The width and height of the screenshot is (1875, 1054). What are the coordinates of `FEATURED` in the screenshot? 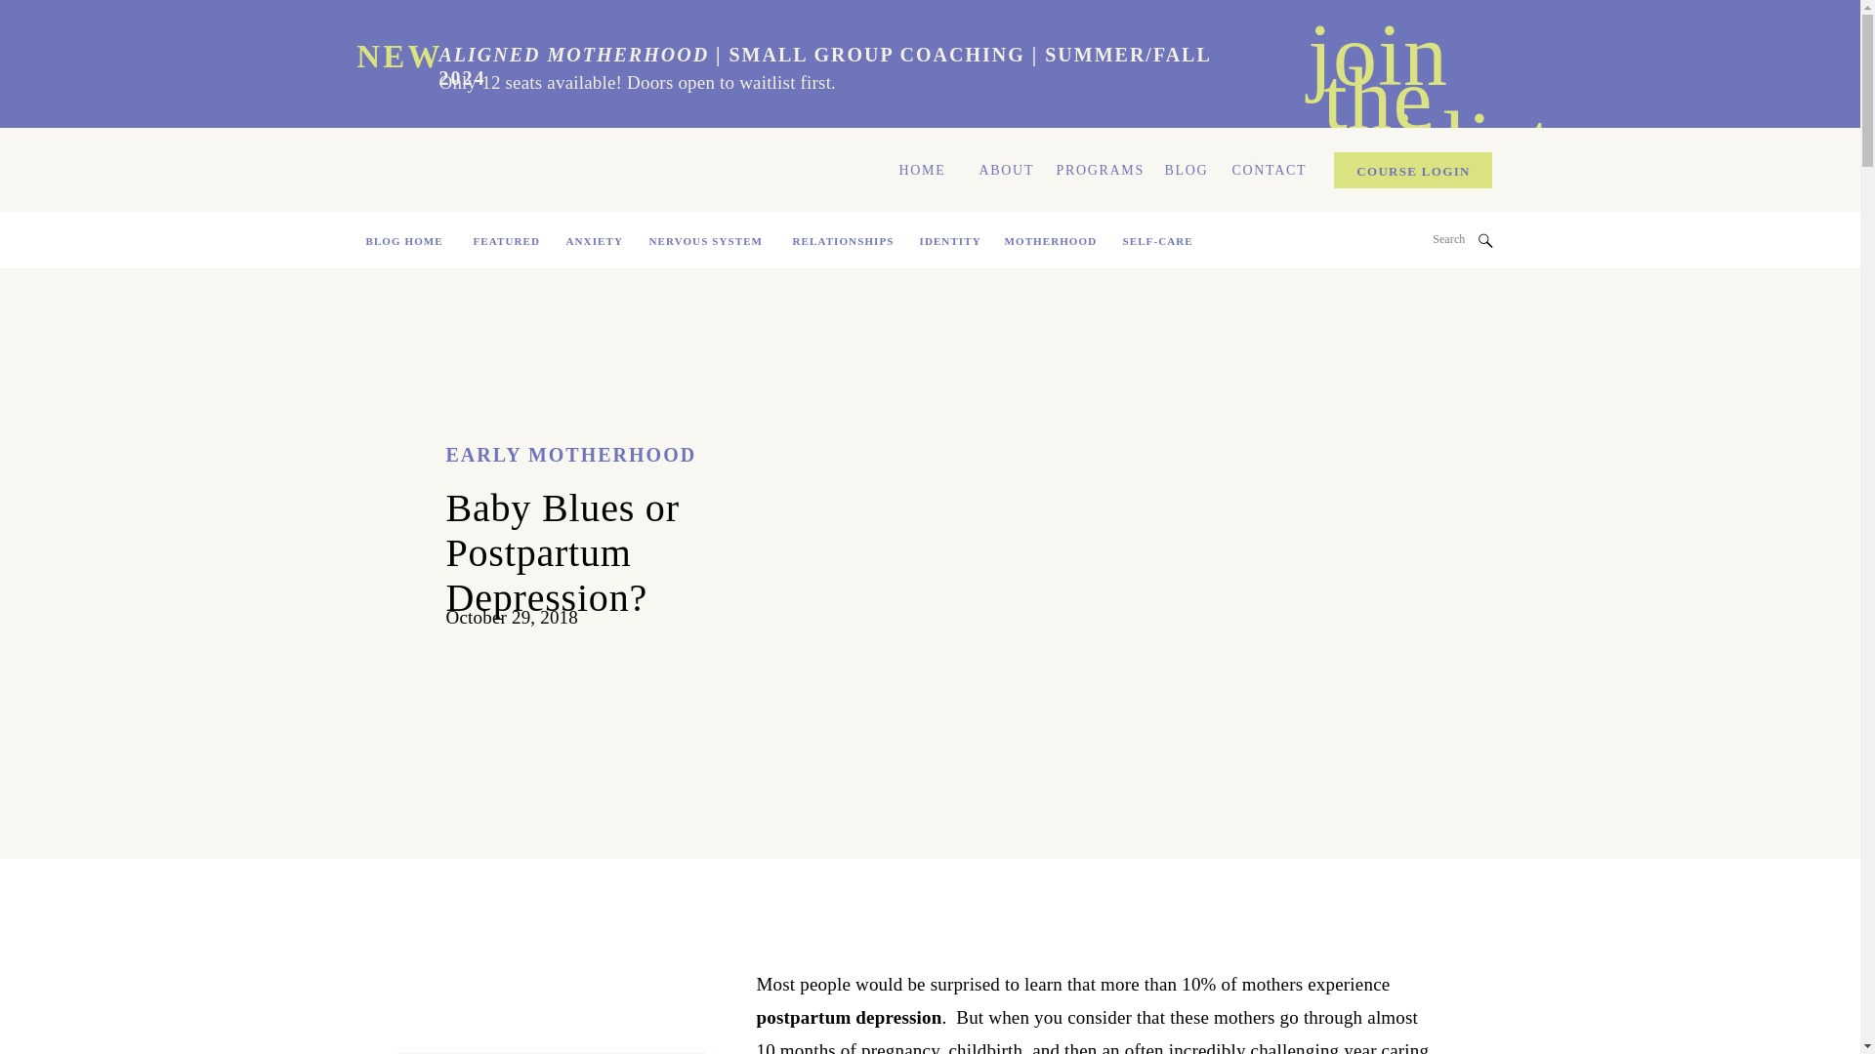 It's located at (505, 240).